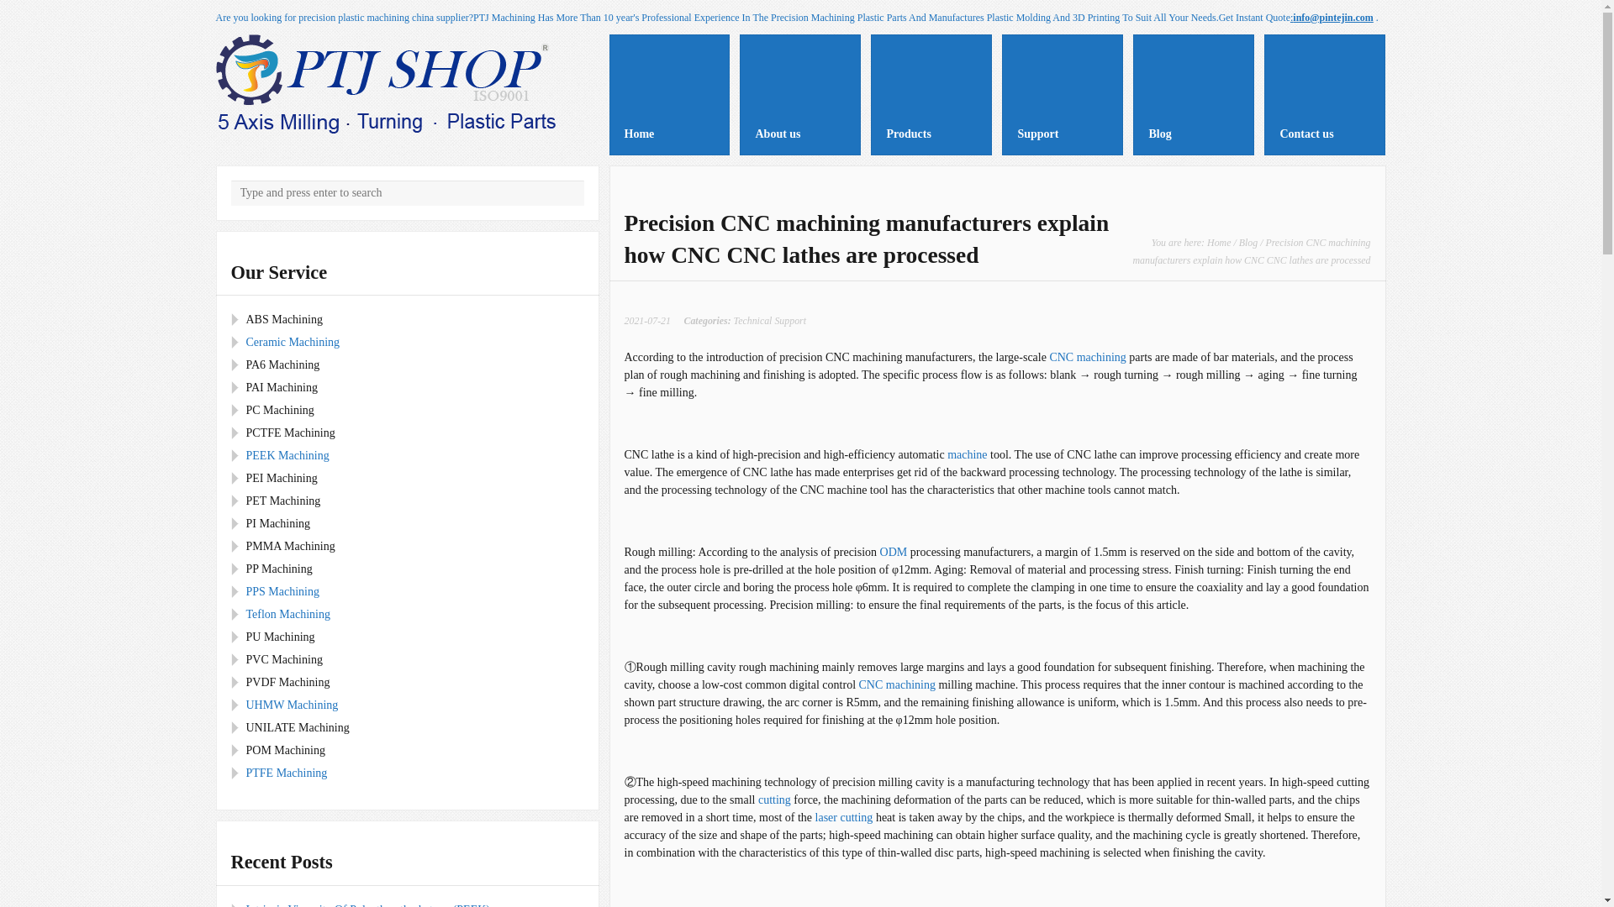  Describe the element at coordinates (287, 455) in the screenshot. I see `PEEK Machining` at that location.